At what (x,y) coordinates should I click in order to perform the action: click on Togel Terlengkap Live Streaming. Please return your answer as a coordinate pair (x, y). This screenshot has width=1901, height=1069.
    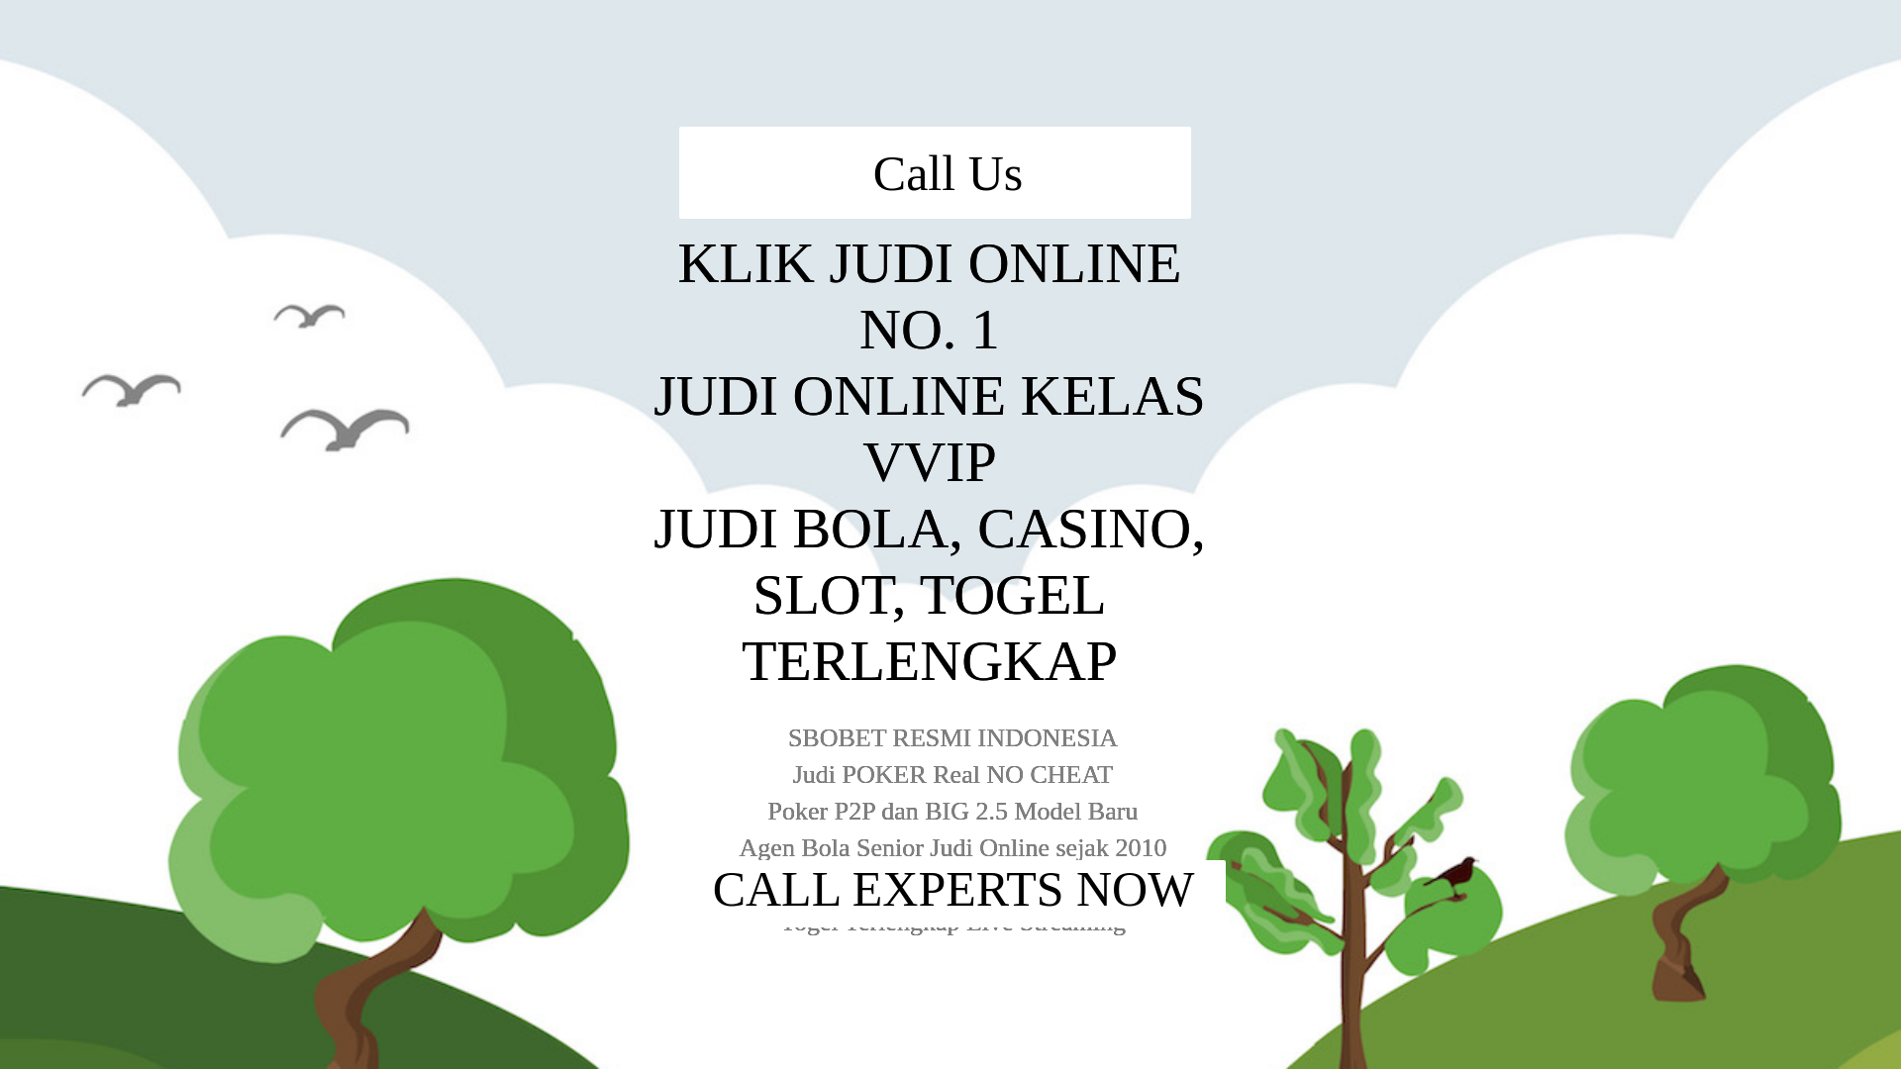
    Looking at the image, I should click on (950, 667).